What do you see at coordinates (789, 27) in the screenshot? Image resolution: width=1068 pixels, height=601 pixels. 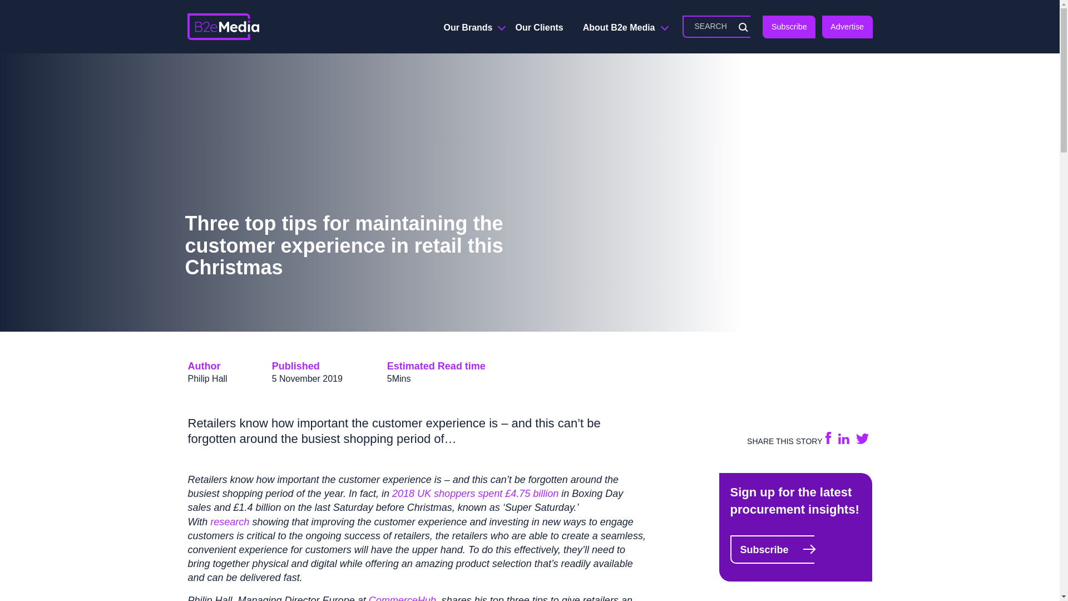 I see `Subscribe` at bounding box center [789, 27].